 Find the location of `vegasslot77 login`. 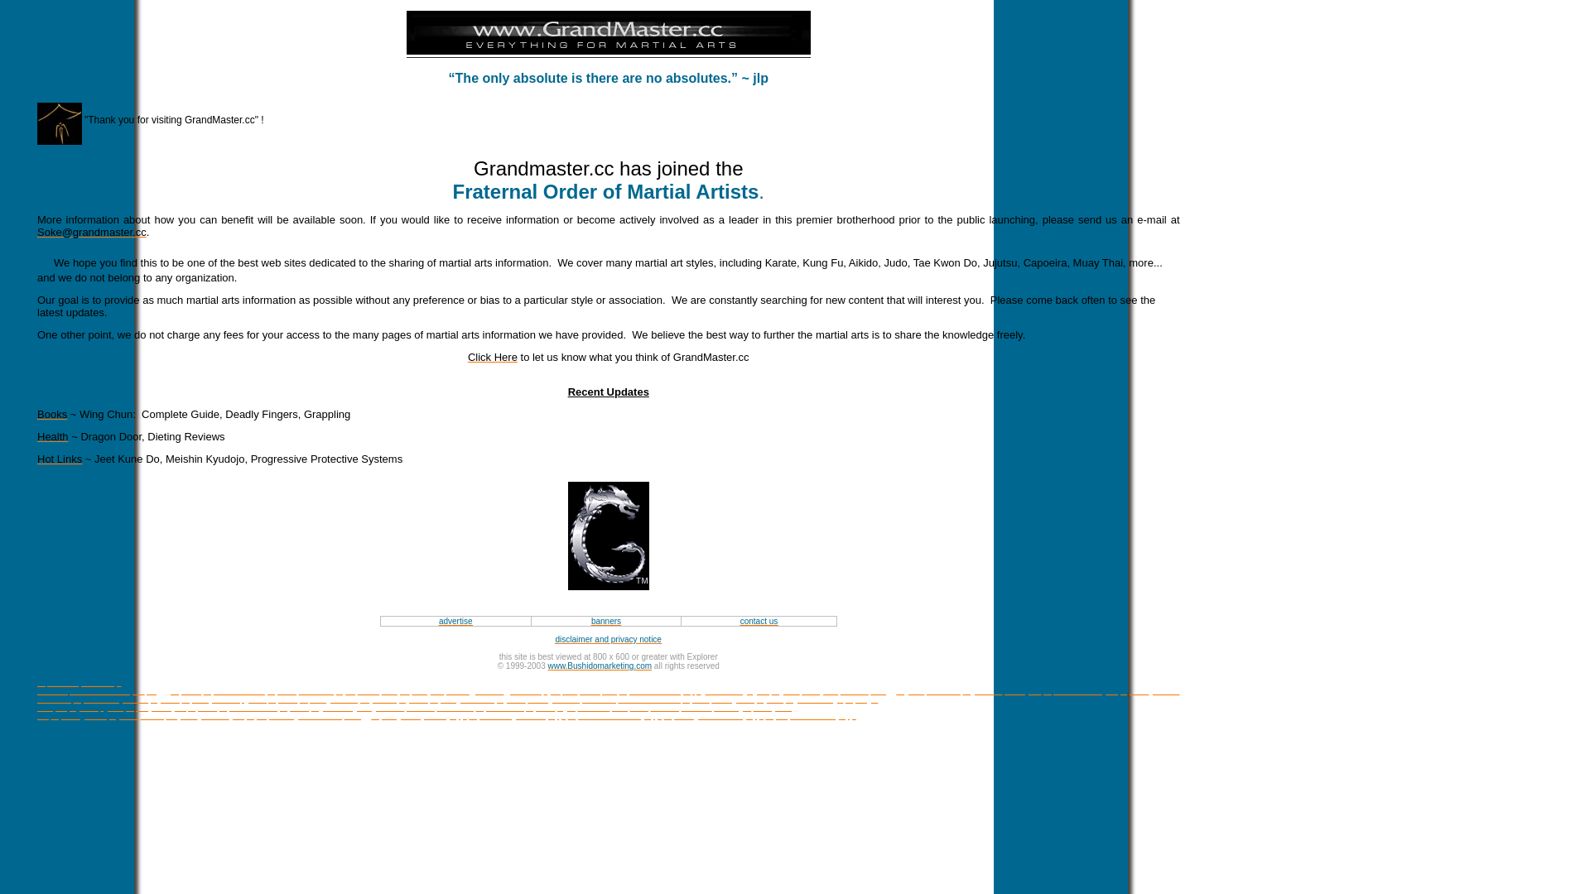

vegasslot77 login is located at coordinates (815, 699).